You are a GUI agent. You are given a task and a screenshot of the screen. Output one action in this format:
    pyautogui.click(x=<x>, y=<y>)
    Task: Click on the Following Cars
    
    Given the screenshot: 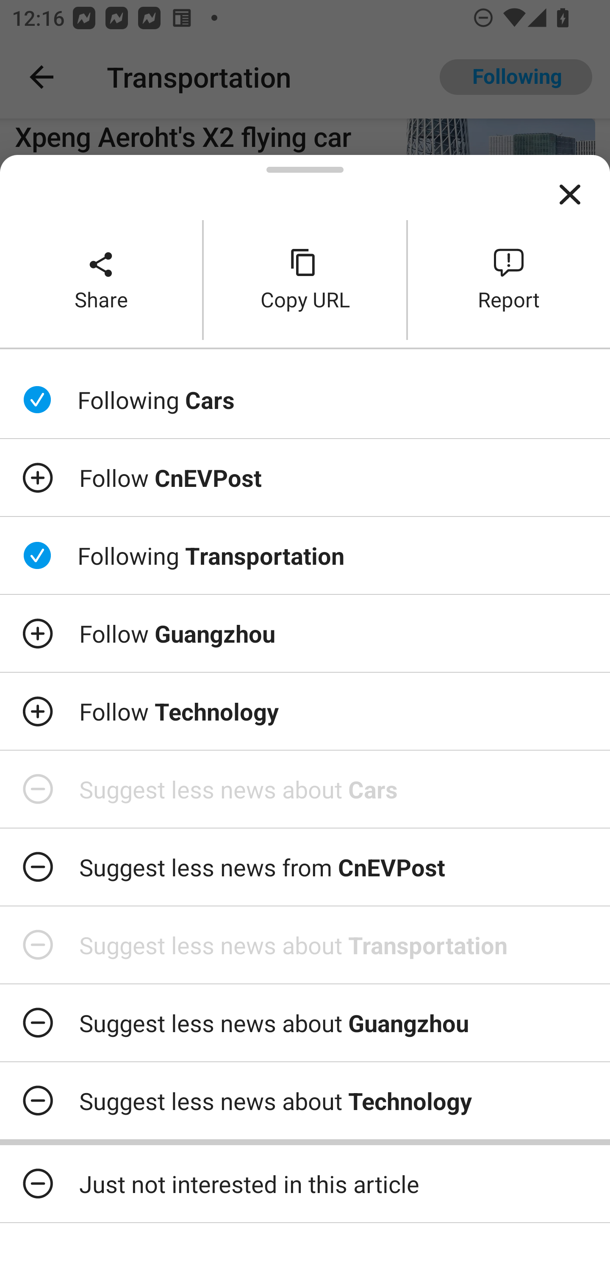 What is the action you would take?
    pyautogui.click(x=305, y=400)
    